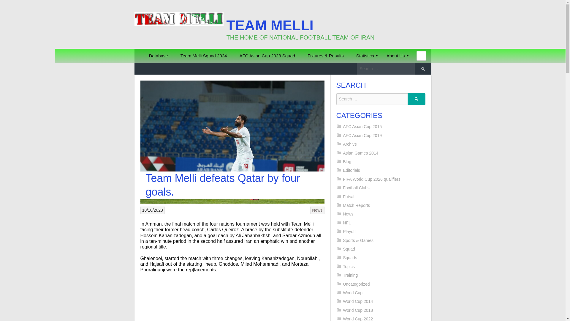 Image resolution: width=570 pixels, height=321 pixels. What do you see at coordinates (350, 144) in the screenshot?
I see `Archive` at bounding box center [350, 144].